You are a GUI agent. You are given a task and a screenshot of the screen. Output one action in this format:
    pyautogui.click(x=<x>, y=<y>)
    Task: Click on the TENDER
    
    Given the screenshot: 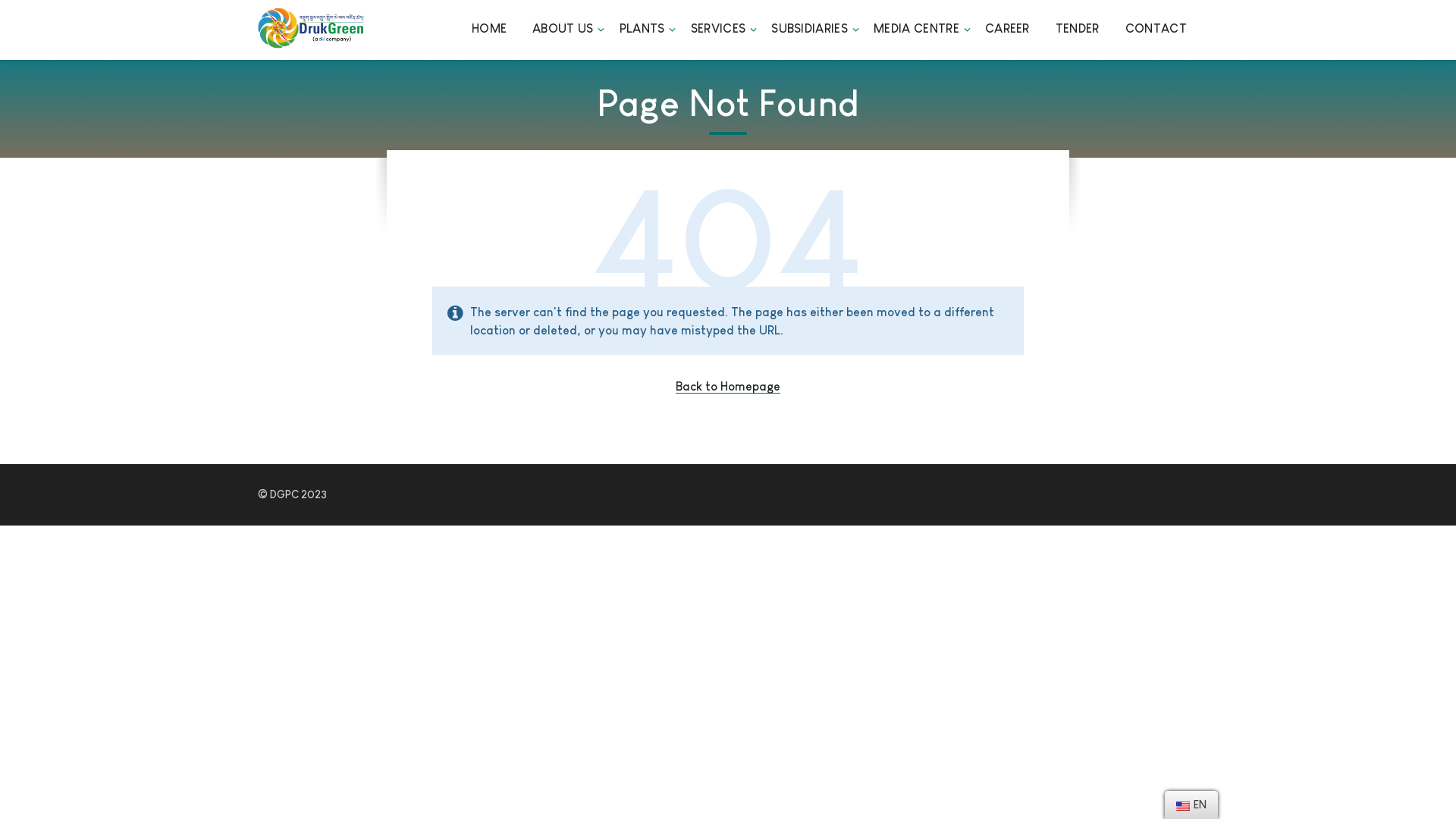 What is the action you would take?
    pyautogui.click(x=1078, y=30)
    